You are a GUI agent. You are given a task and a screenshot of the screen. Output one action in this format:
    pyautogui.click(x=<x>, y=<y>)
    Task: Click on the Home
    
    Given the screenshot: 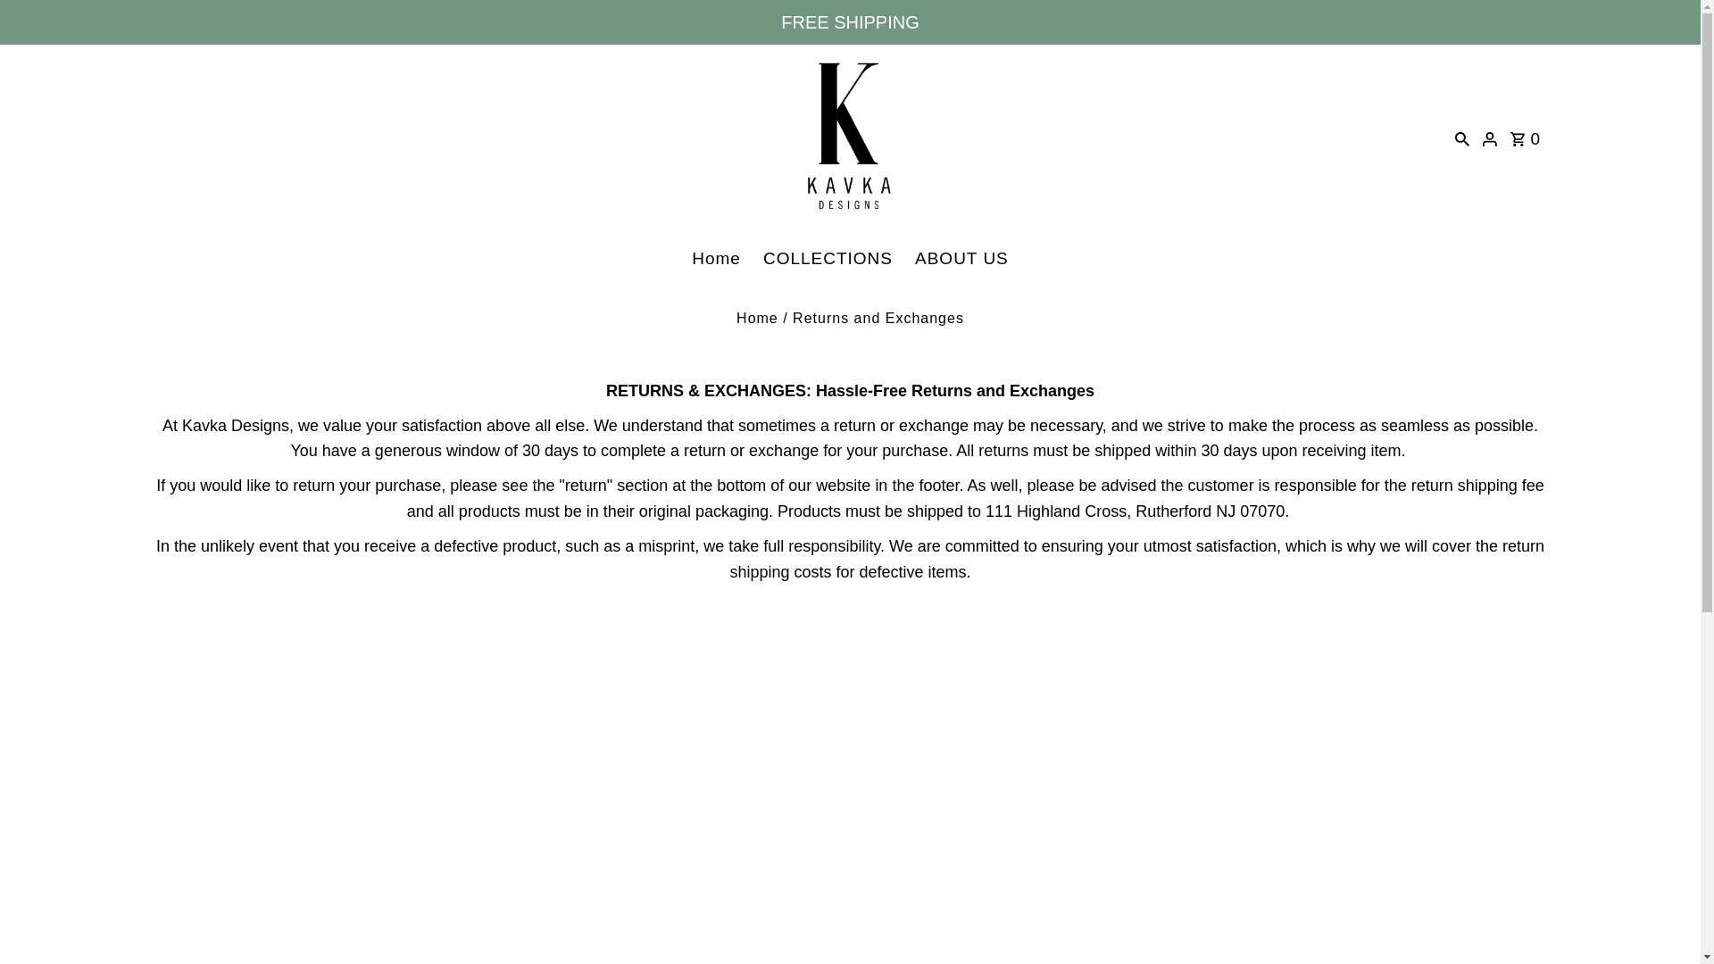 What is the action you would take?
    pyautogui.click(x=716, y=259)
    